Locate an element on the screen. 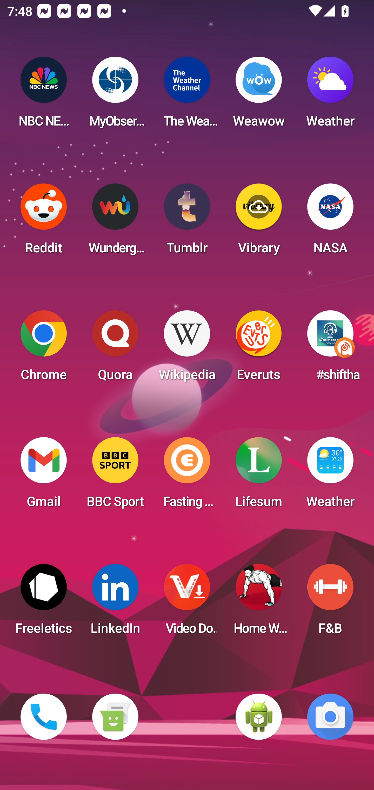 The width and height of the screenshot is (374, 790). NBC NEWS is located at coordinates (44, 95).